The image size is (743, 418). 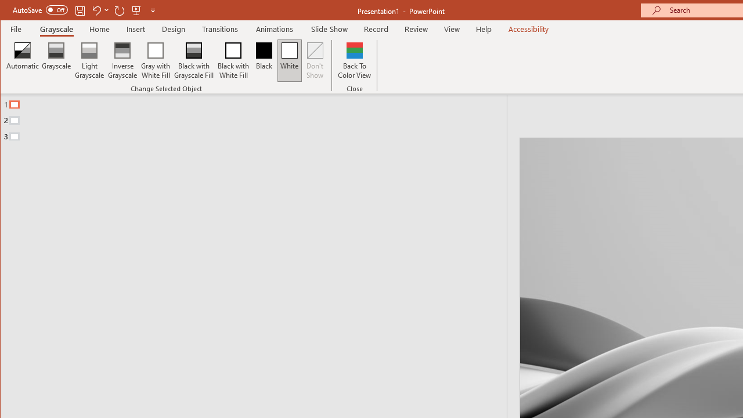 What do you see at coordinates (233, 60) in the screenshot?
I see `Black with White Fill` at bounding box center [233, 60].